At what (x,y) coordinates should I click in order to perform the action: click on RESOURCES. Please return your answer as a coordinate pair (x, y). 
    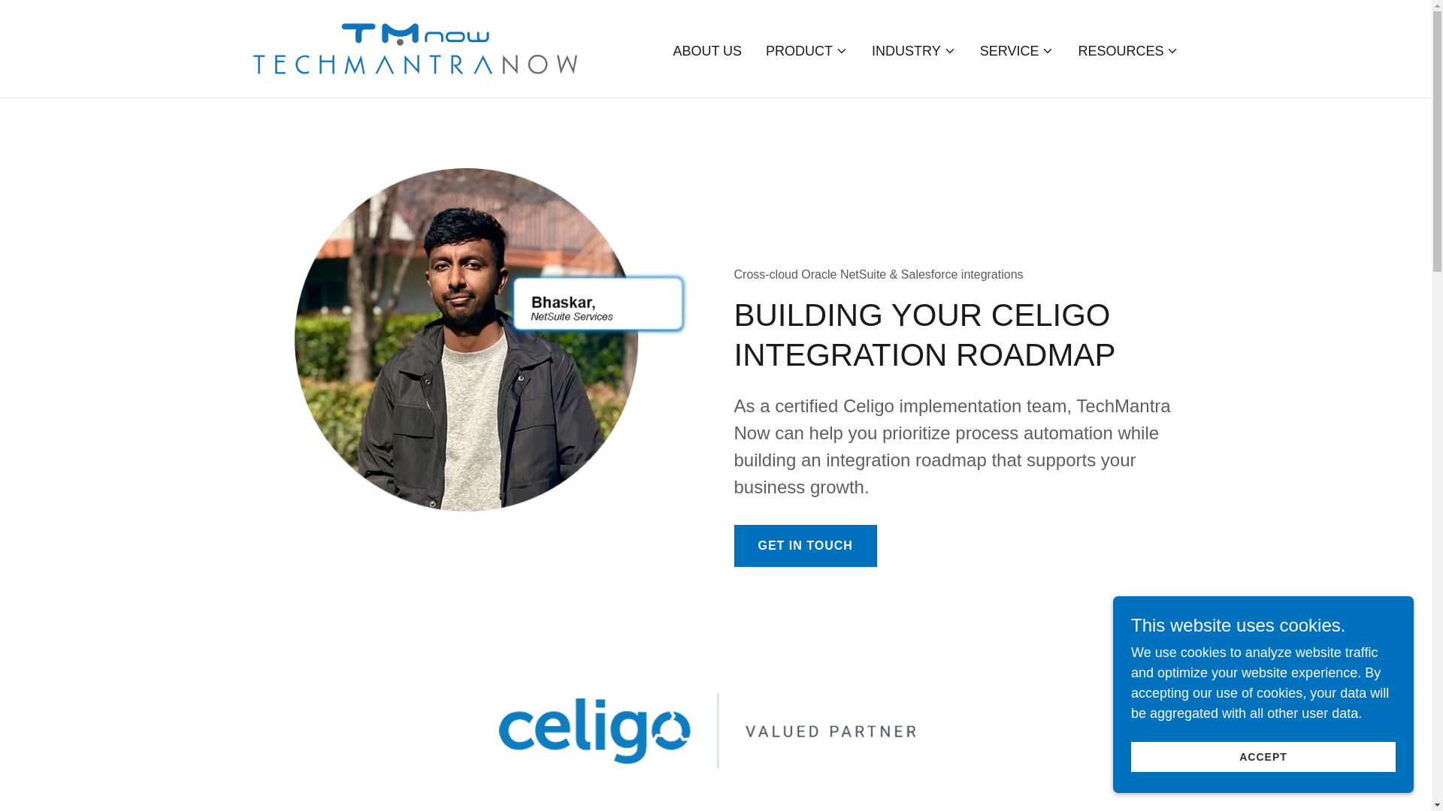
    Looking at the image, I should click on (1128, 51).